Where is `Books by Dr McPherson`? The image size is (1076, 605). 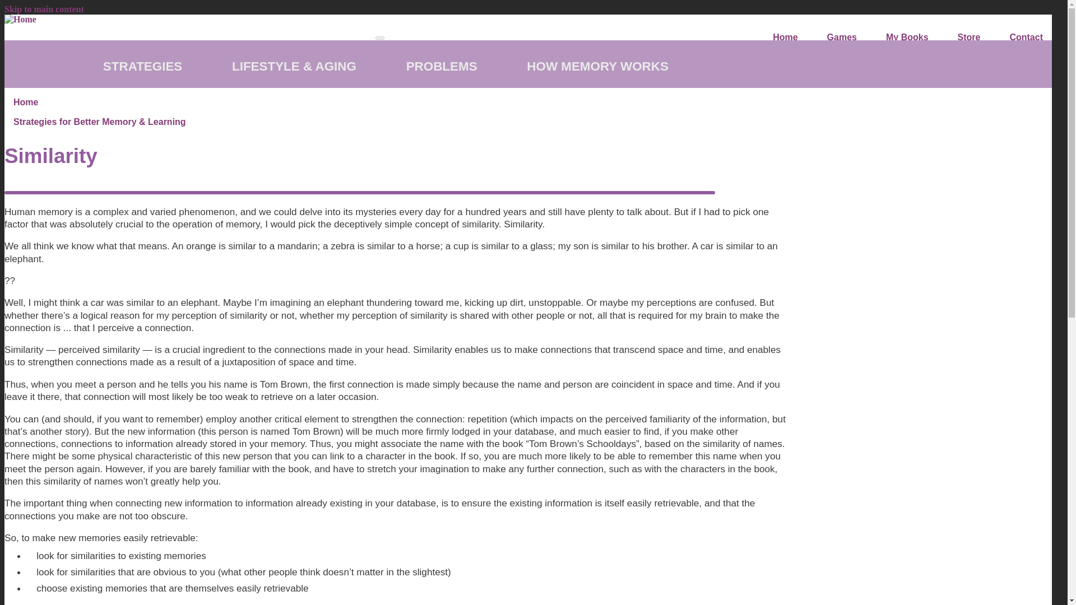 Books by Dr McPherson is located at coordinates (907, 37).